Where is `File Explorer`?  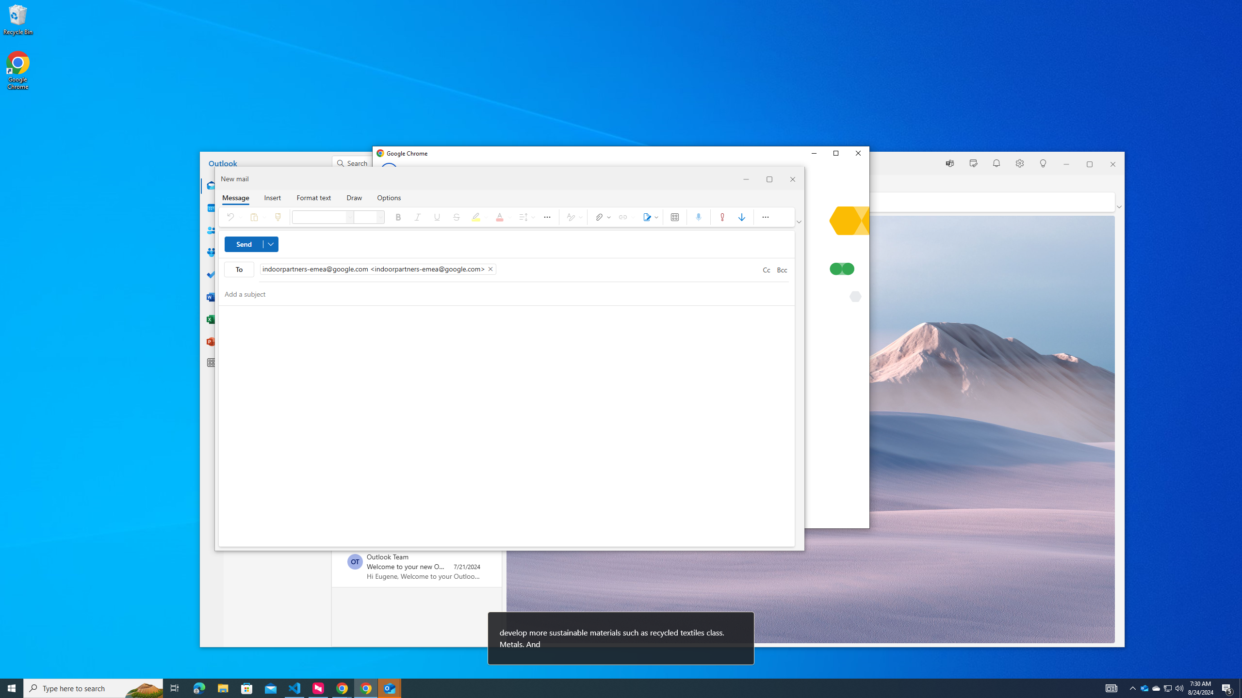 File Explorer is located at coordinates (223, 688).